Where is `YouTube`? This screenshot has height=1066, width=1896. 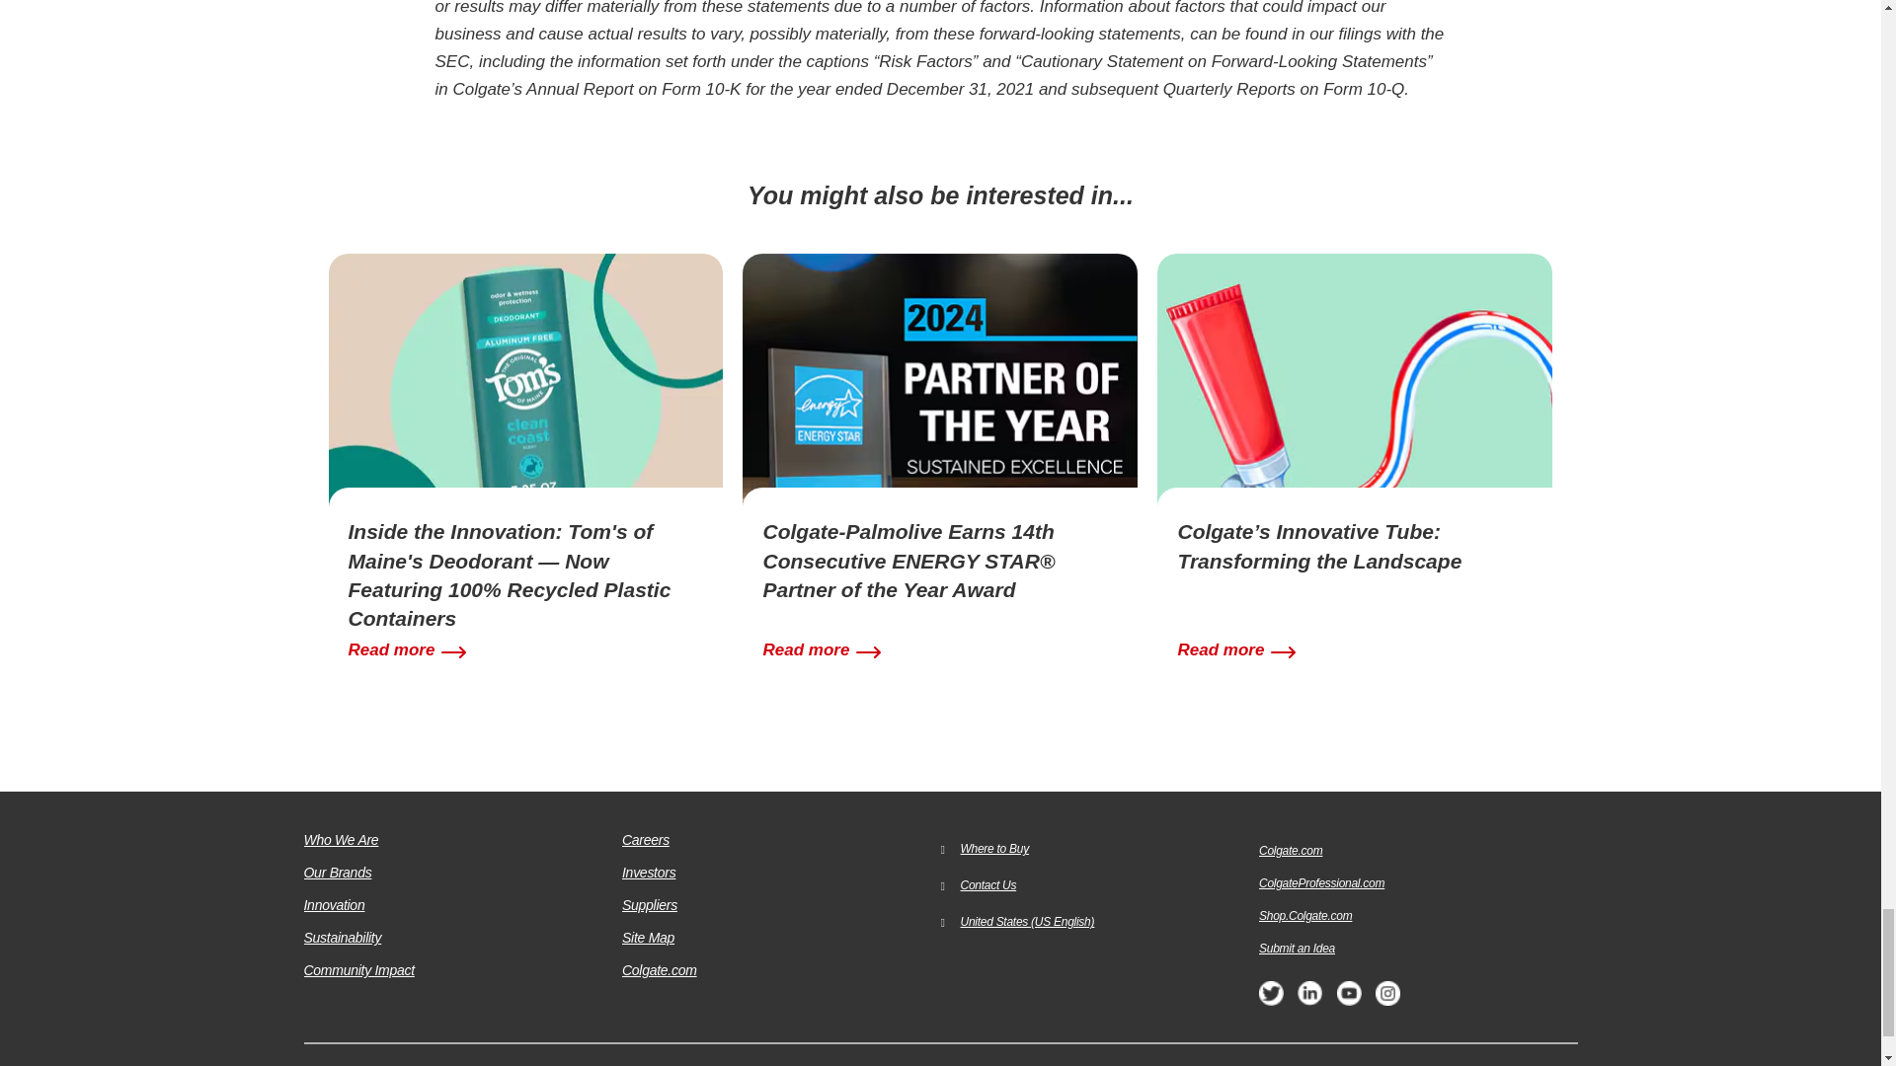 YouTube is located at coordinates (1349, 1000).